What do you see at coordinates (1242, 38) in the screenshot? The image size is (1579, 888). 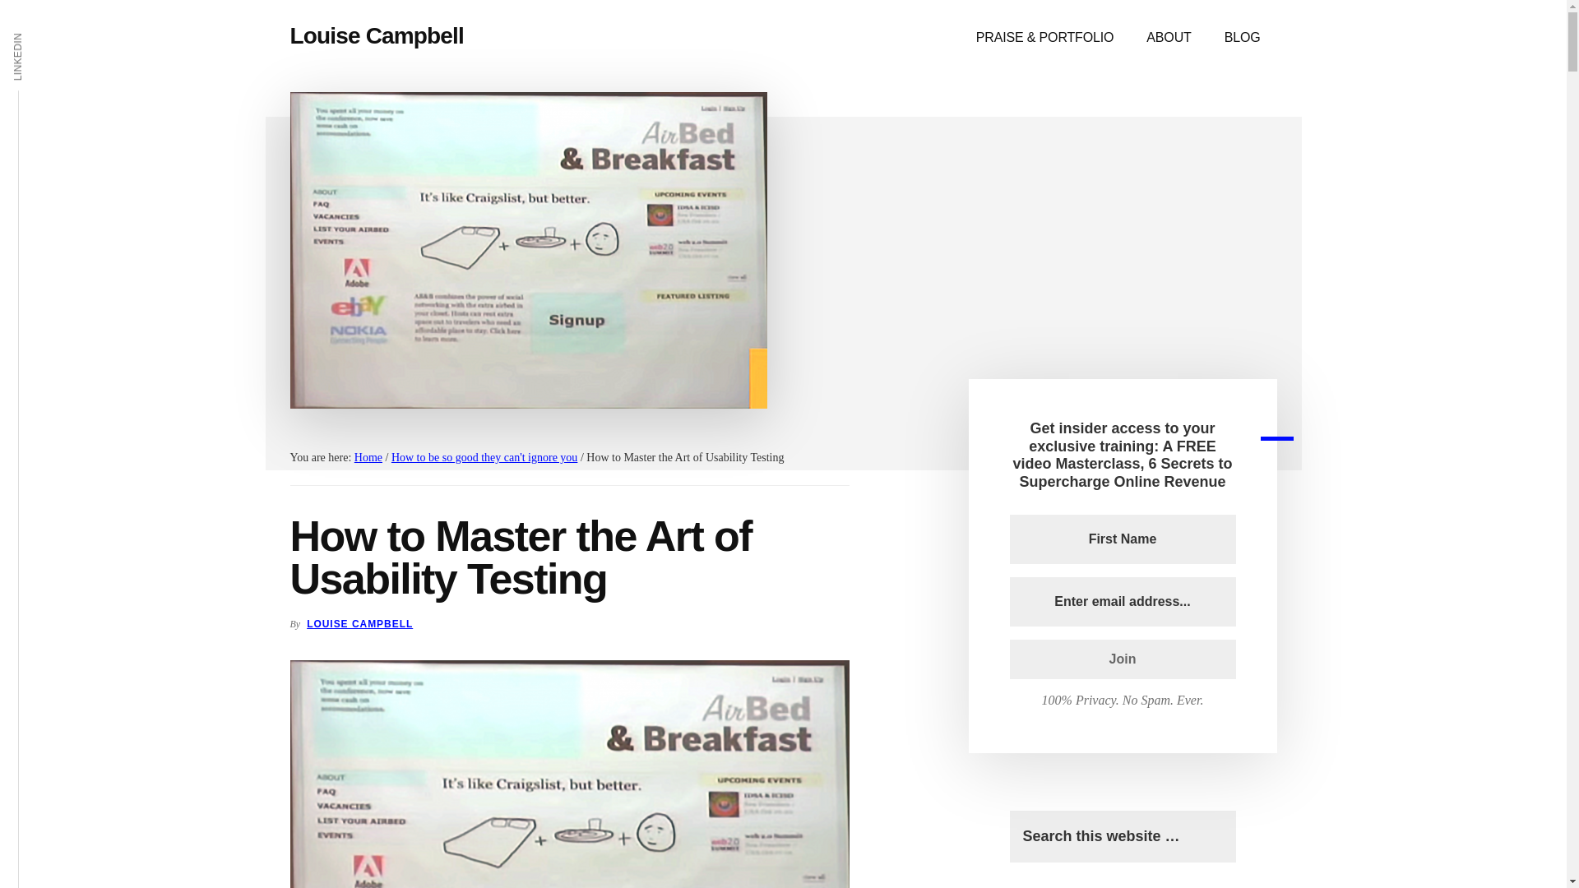 I see `BLOG` at bounding box center [1242, 38].